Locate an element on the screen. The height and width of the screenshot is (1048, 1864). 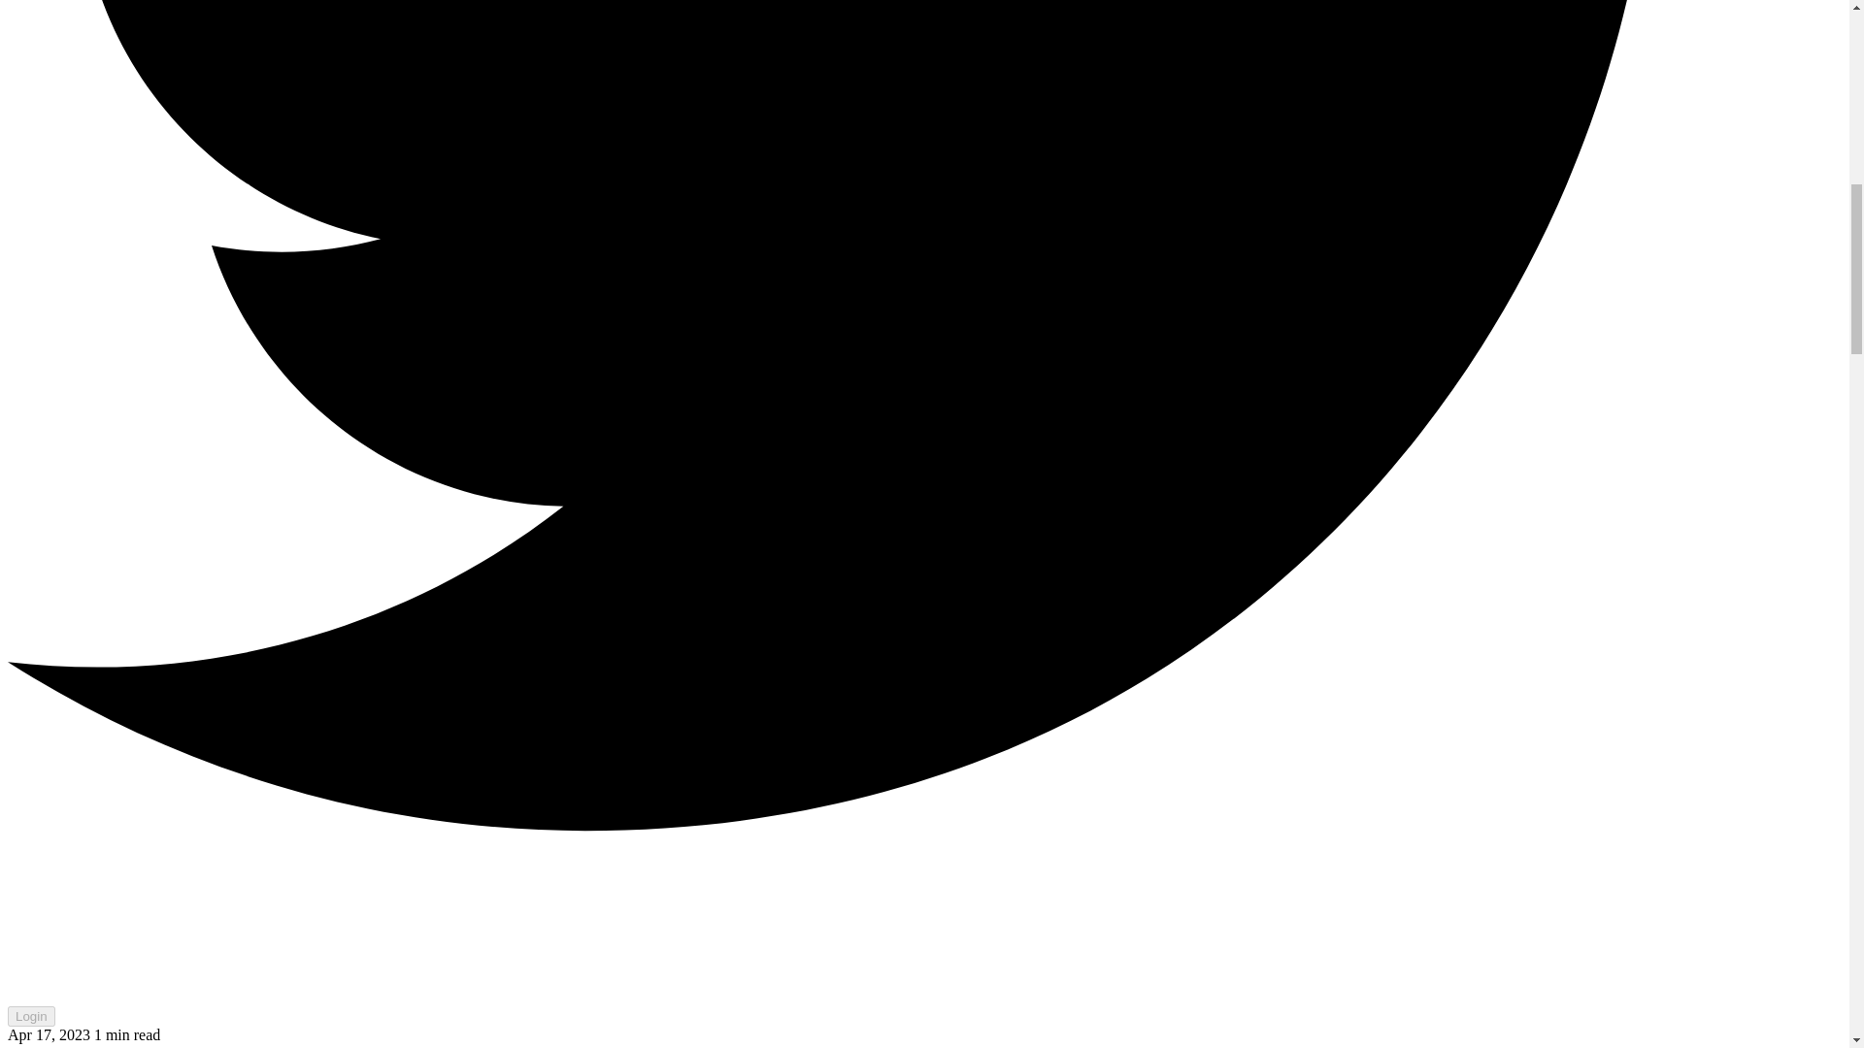
Login is located at coordinates (31, 1016).